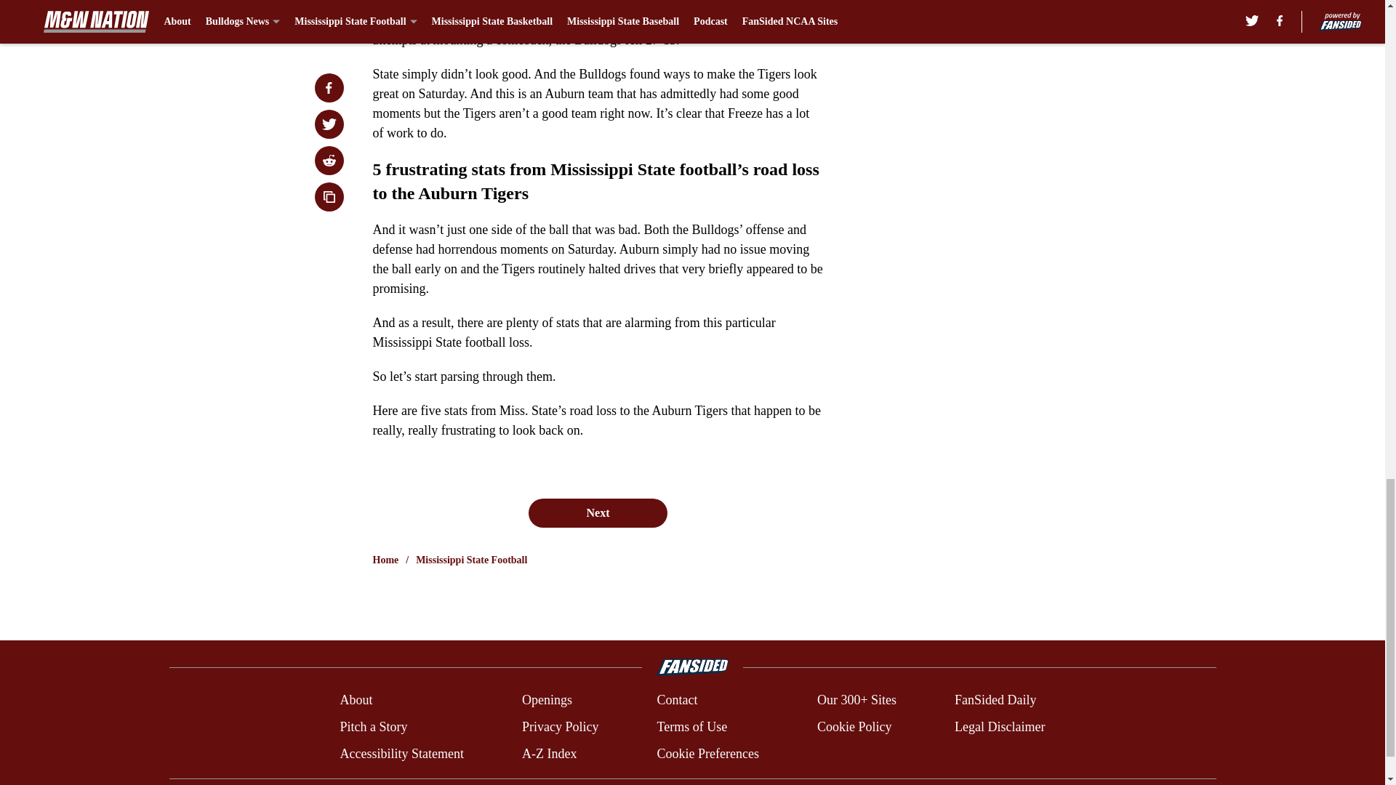  I want to click on FanSided Daily, so click(996, 701).